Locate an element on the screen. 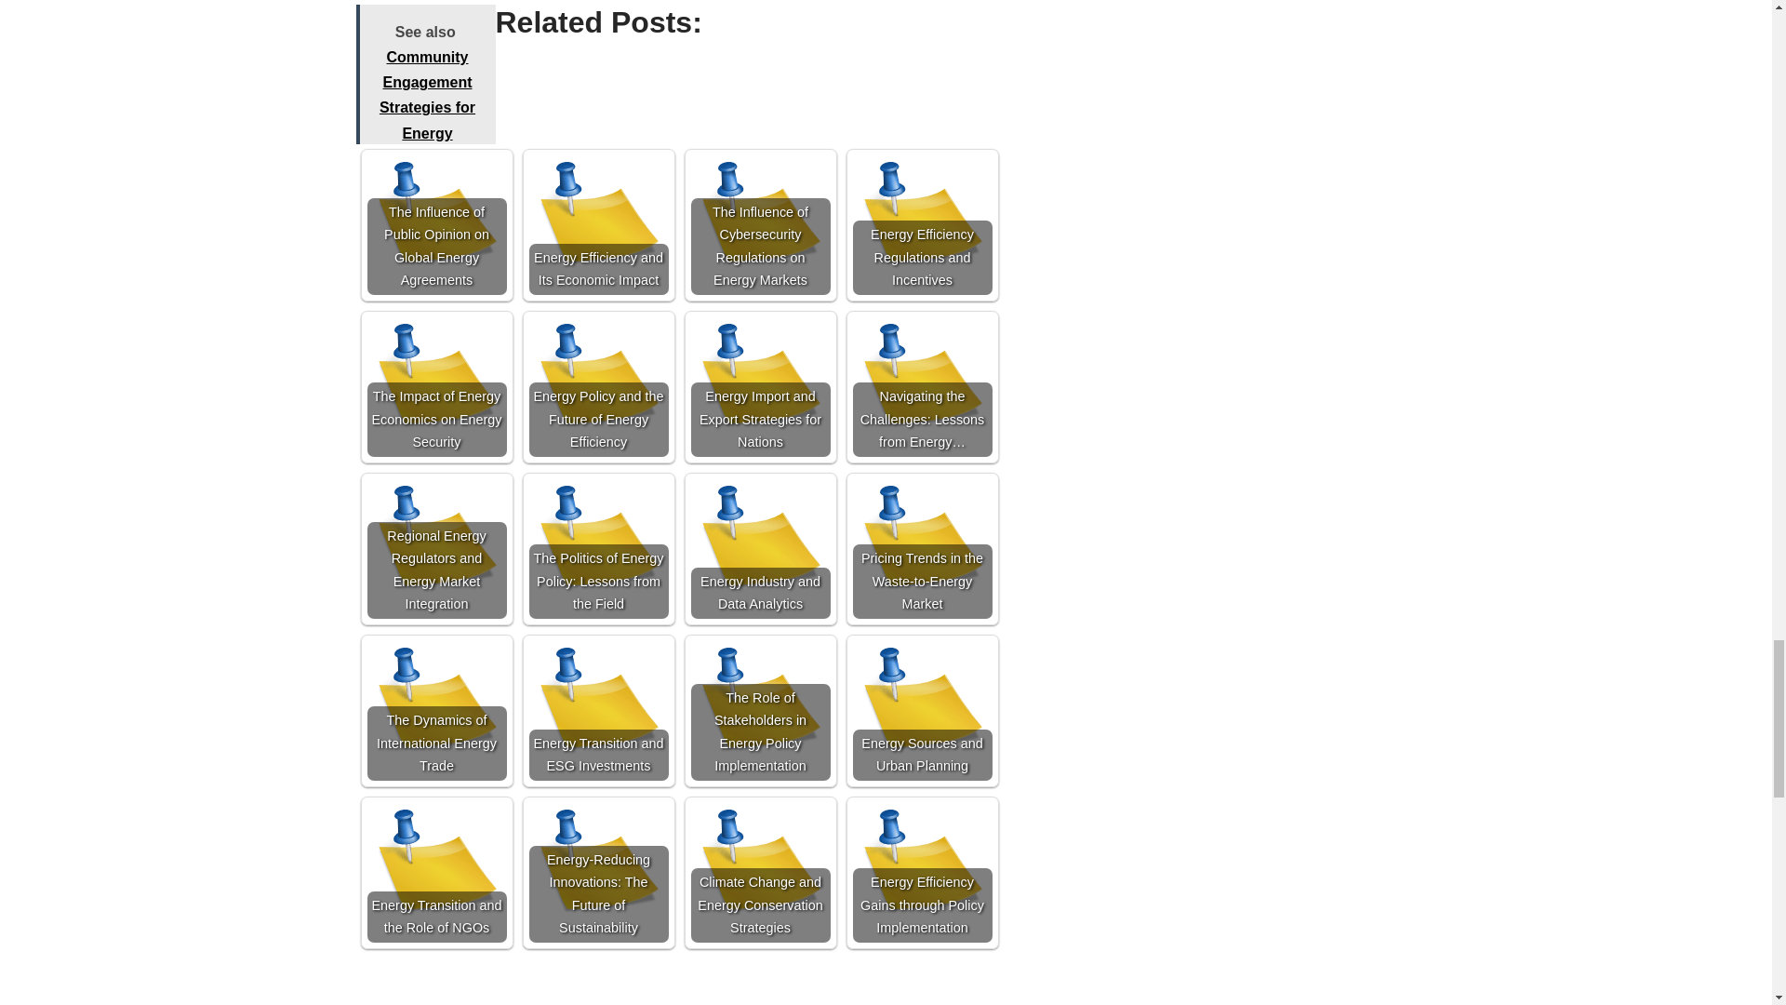  The Impact of Energy Economics on Energy Security is located at coordinates (435, 387).